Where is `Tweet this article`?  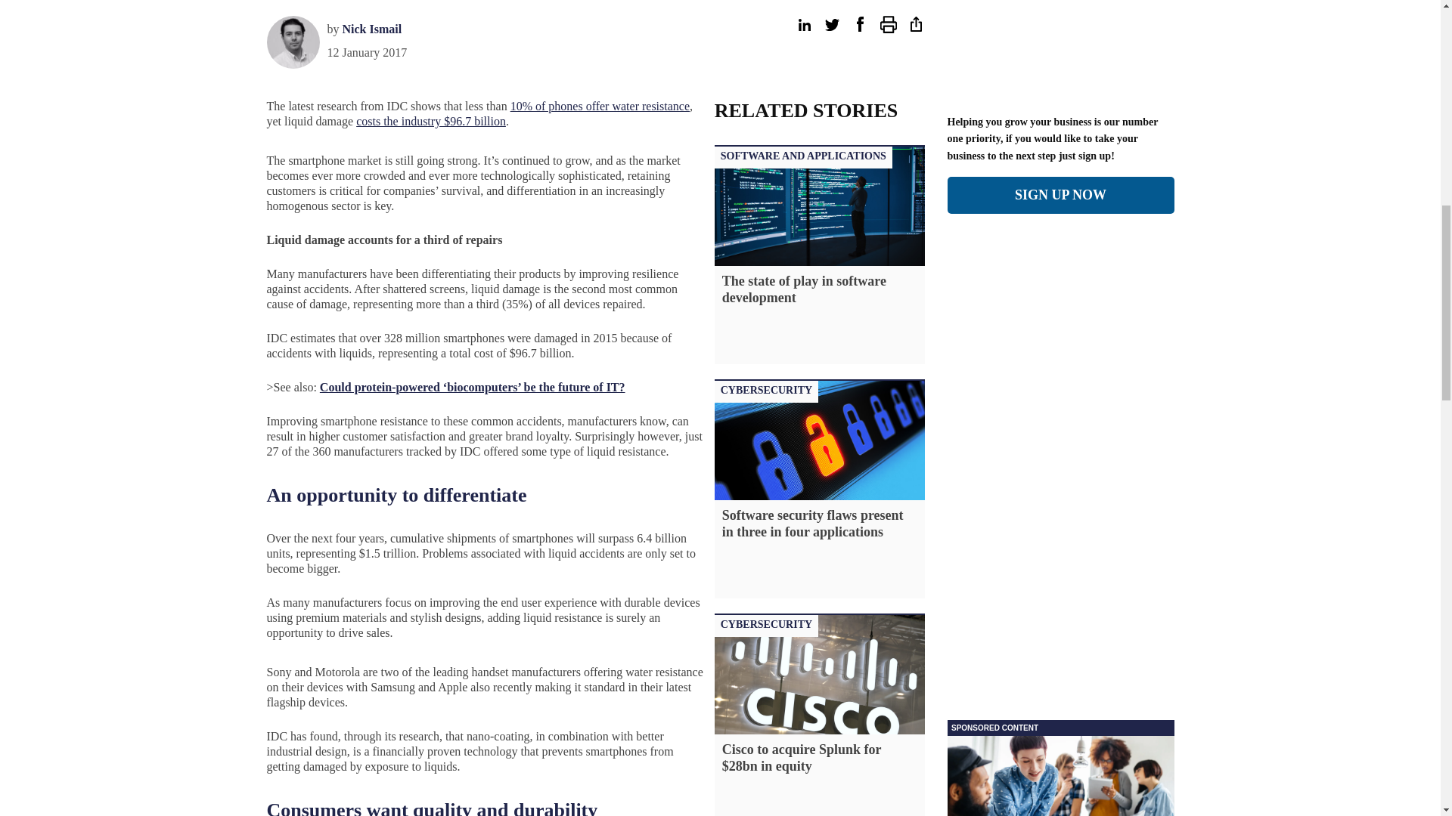
Tweet this article is located at coordinates (832, 24).